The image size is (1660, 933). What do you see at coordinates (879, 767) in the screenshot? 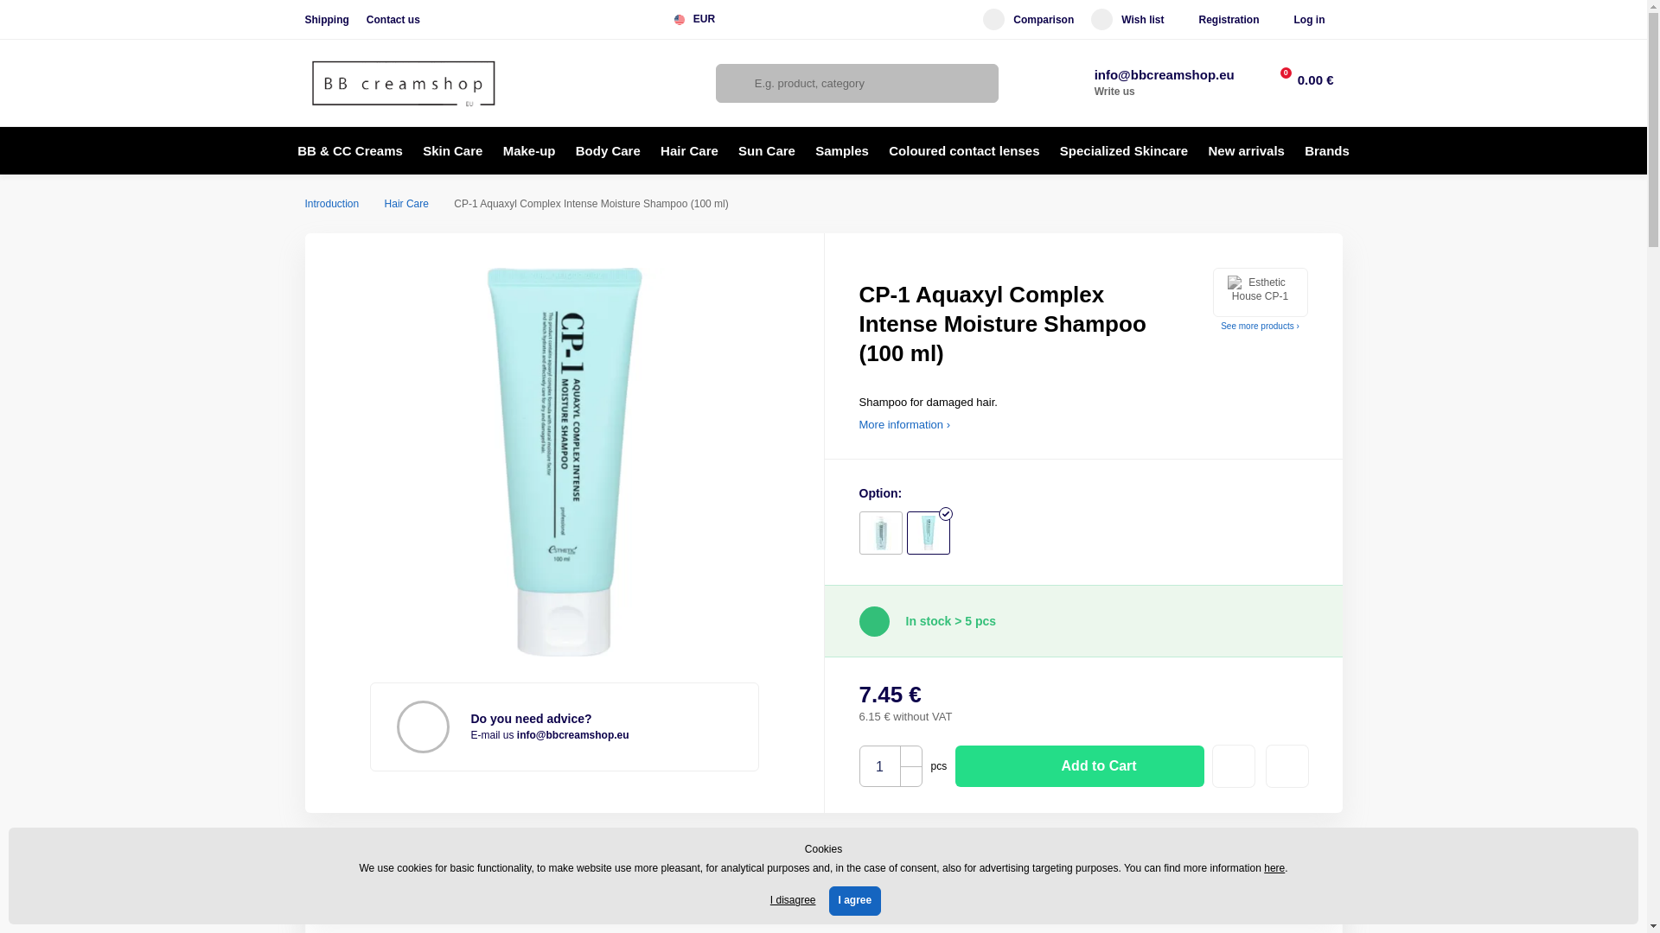
I see `1` at bounding box center [879, 767].